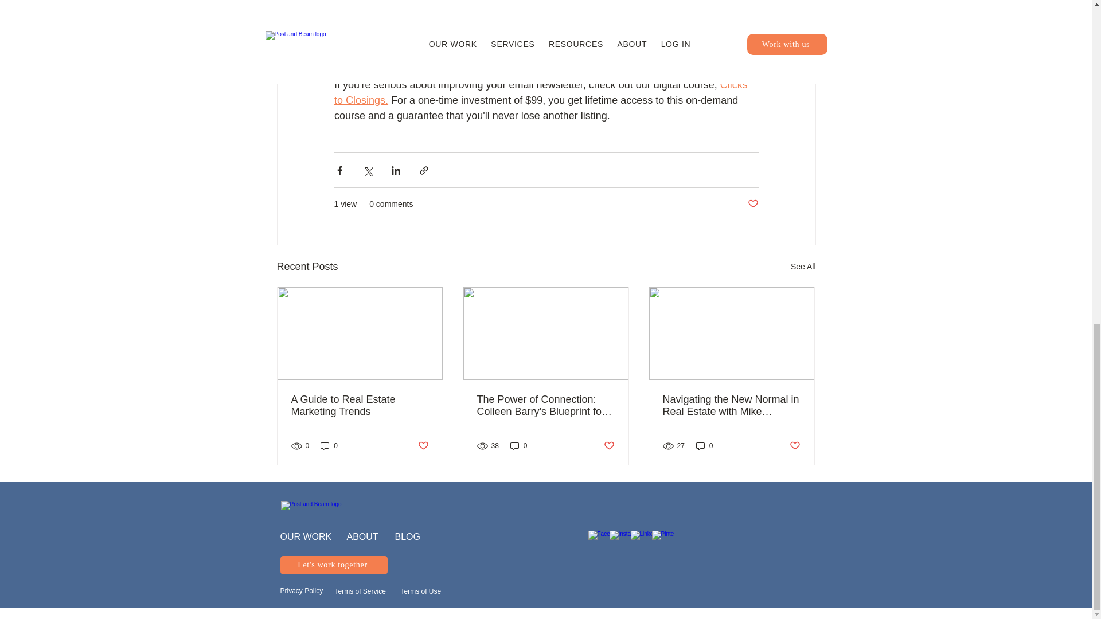  I want to click on Post not marked as liked, so click(609, 445).